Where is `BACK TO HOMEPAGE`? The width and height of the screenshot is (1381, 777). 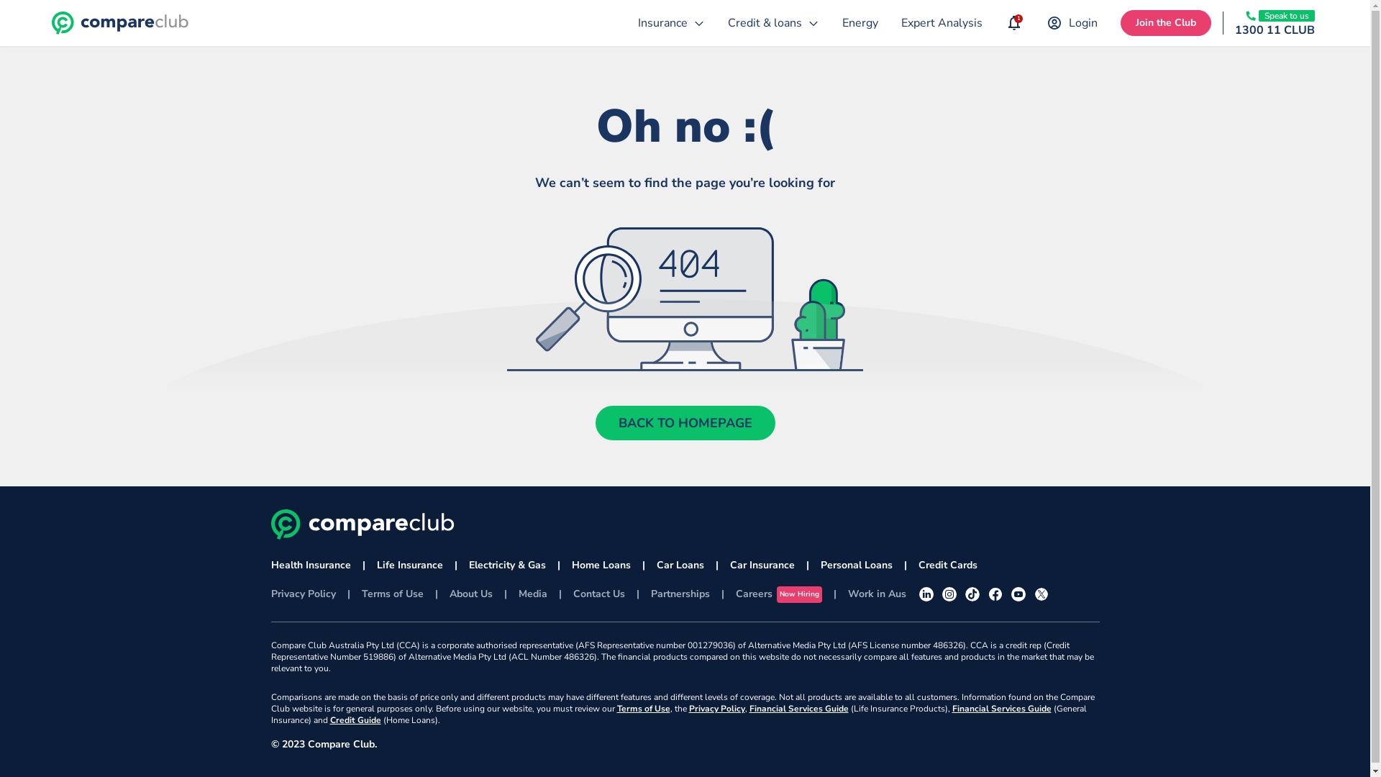
BACK TO HOMEPAGE is located at coordinates (685, 423).